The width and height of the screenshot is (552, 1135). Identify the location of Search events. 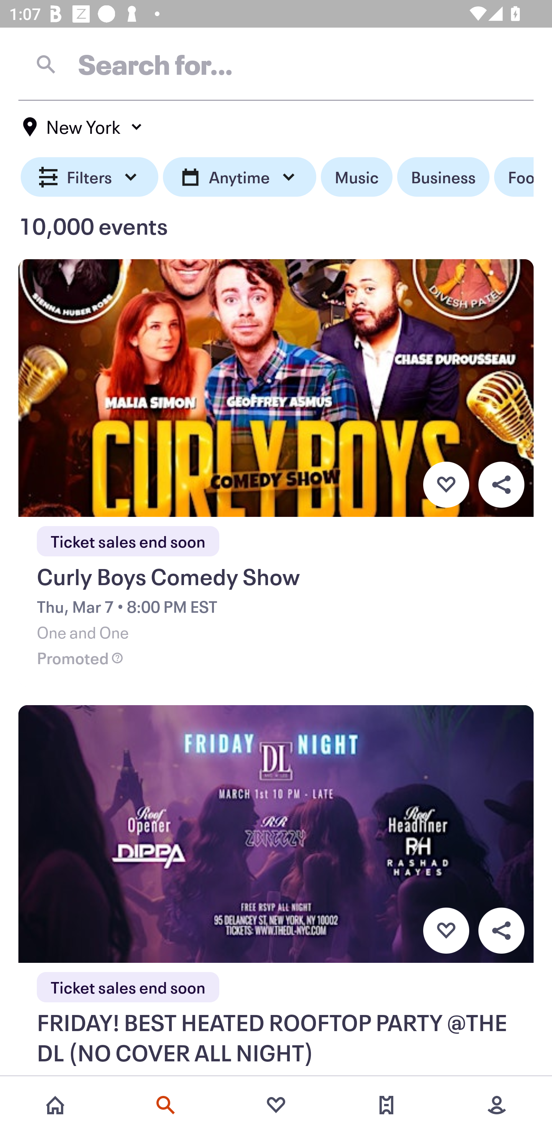
(166, 1105).